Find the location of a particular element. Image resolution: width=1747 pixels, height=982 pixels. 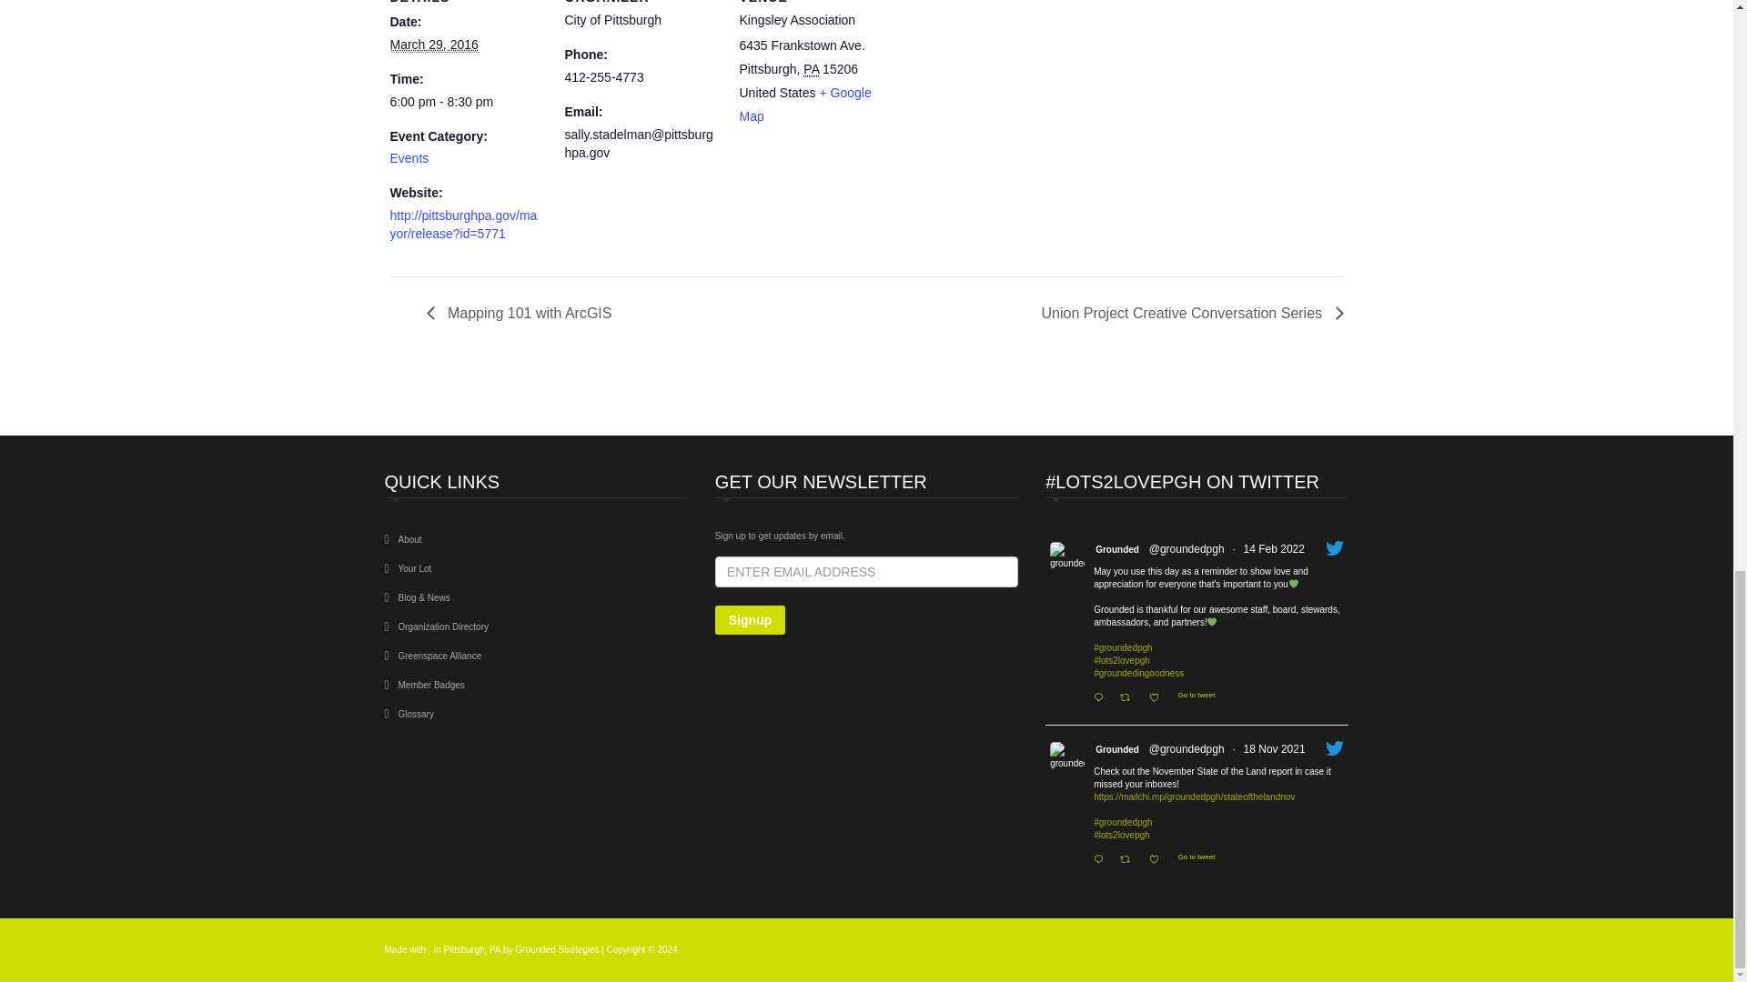

Events is located at coordinates (409, 158).